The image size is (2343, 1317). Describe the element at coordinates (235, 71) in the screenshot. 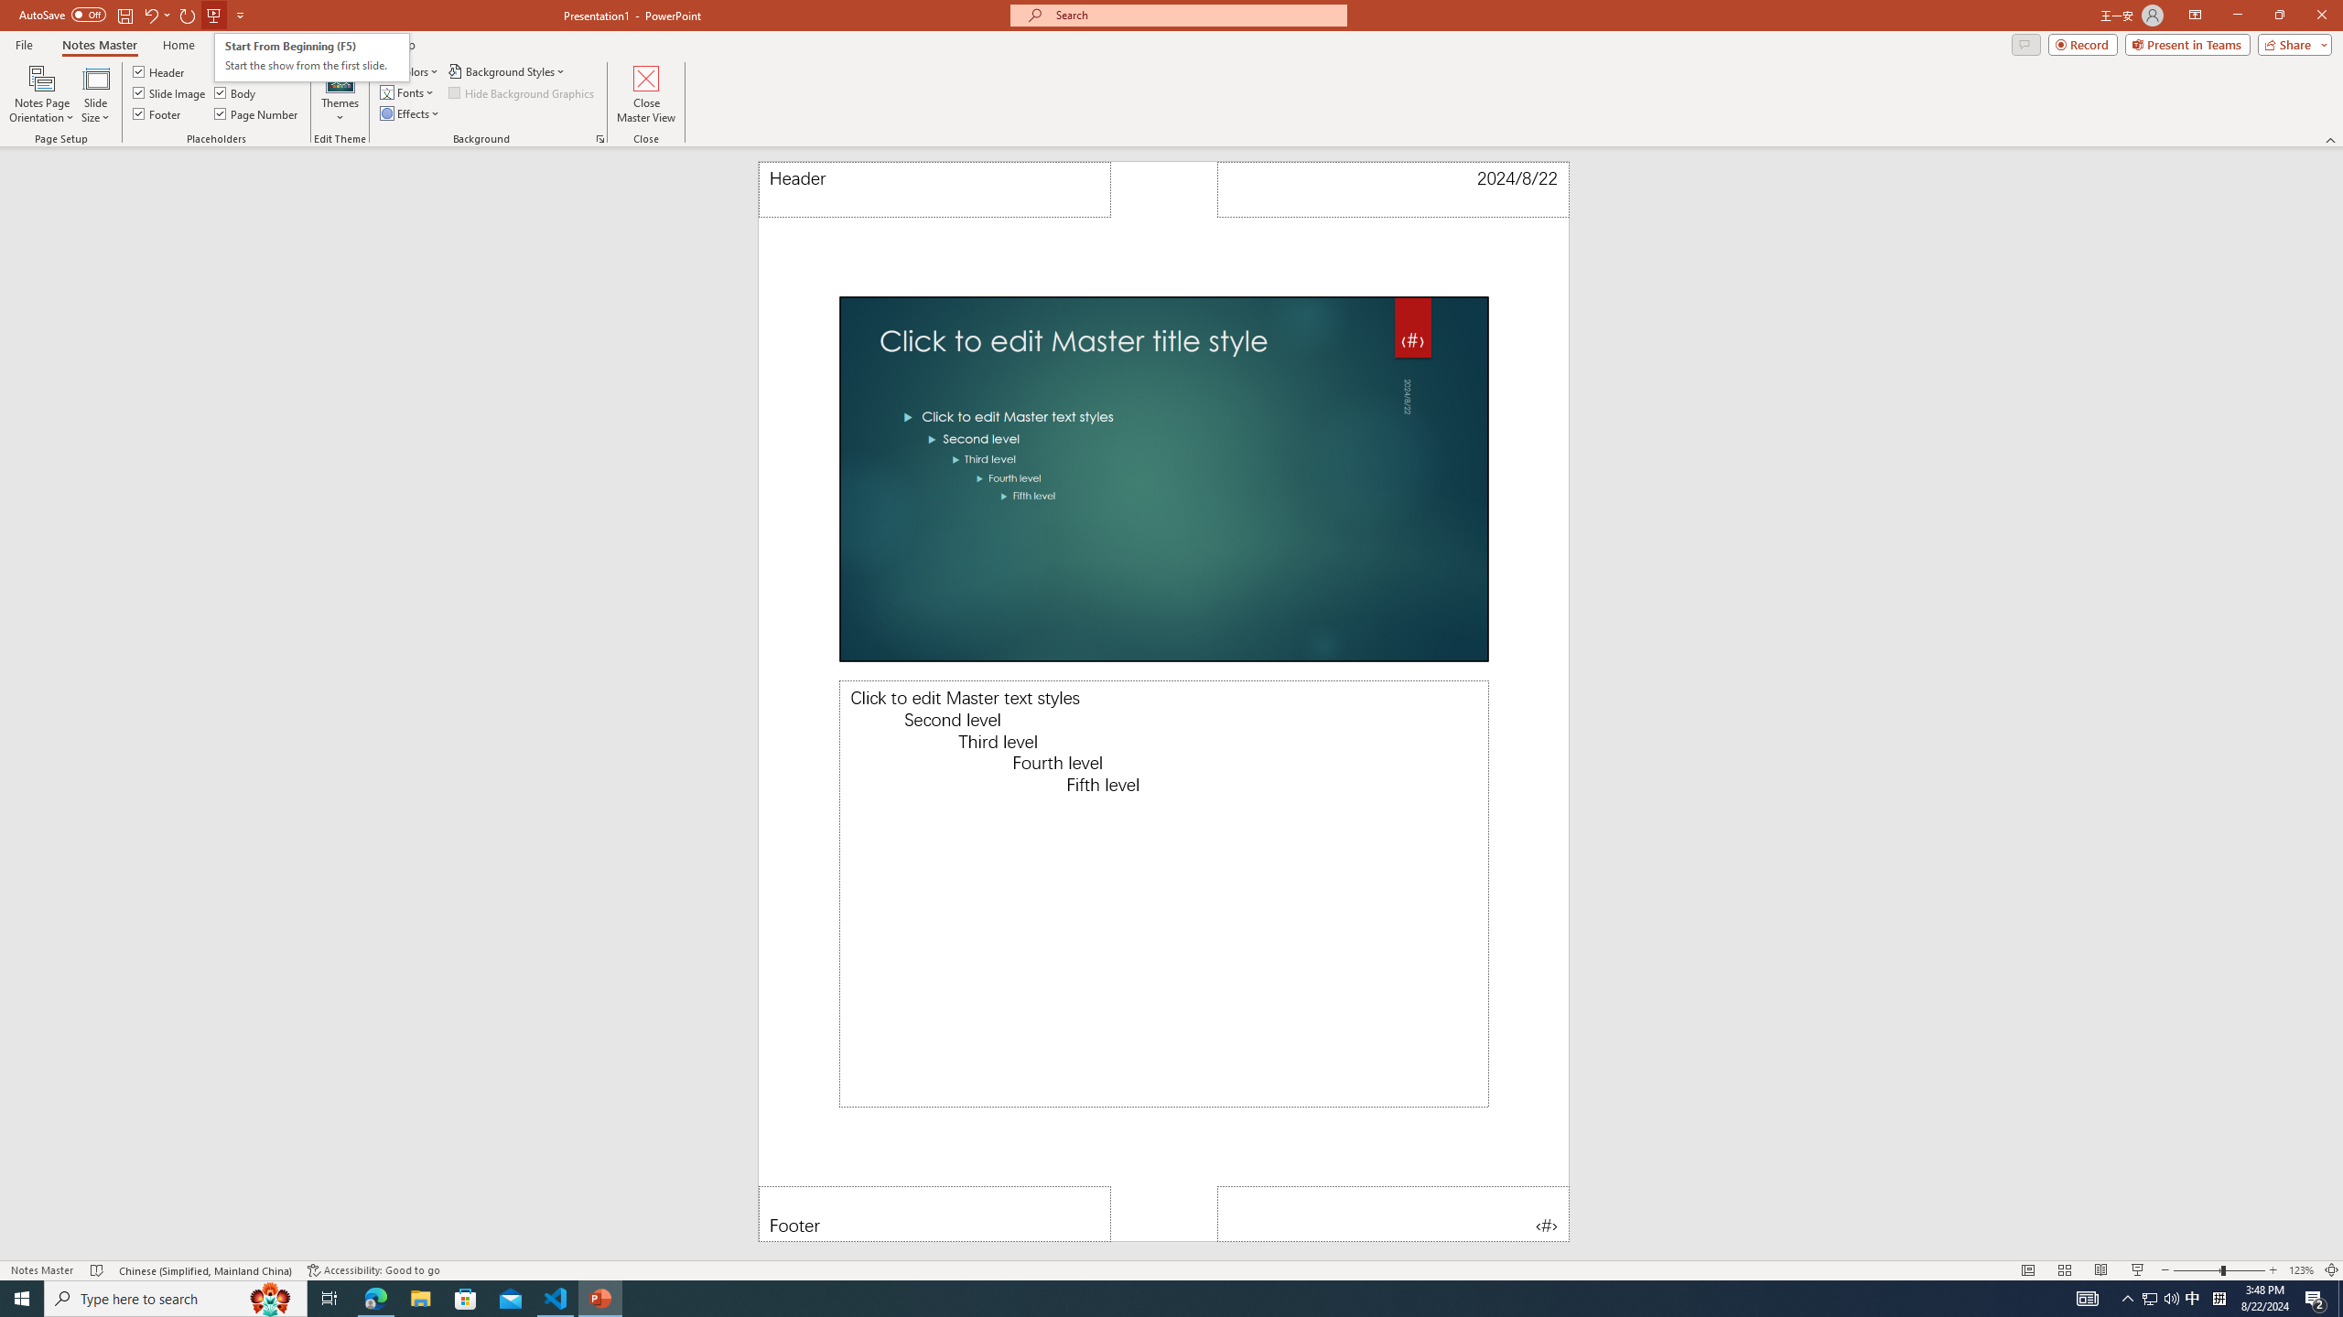

I see `Date` at that location.